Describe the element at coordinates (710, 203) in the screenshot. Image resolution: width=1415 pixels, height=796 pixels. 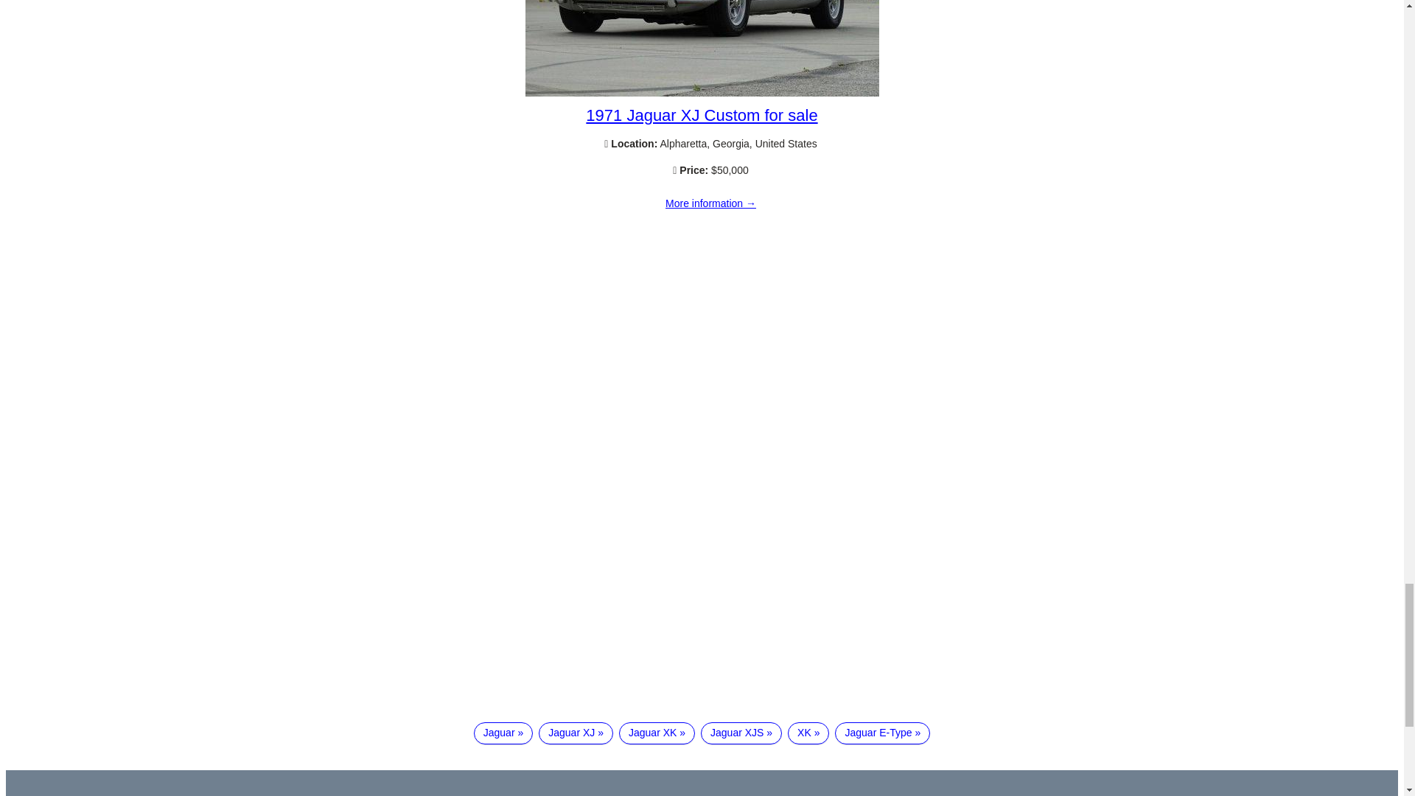
I see `1971 Jaguar XJ Custom for sale` at that location.